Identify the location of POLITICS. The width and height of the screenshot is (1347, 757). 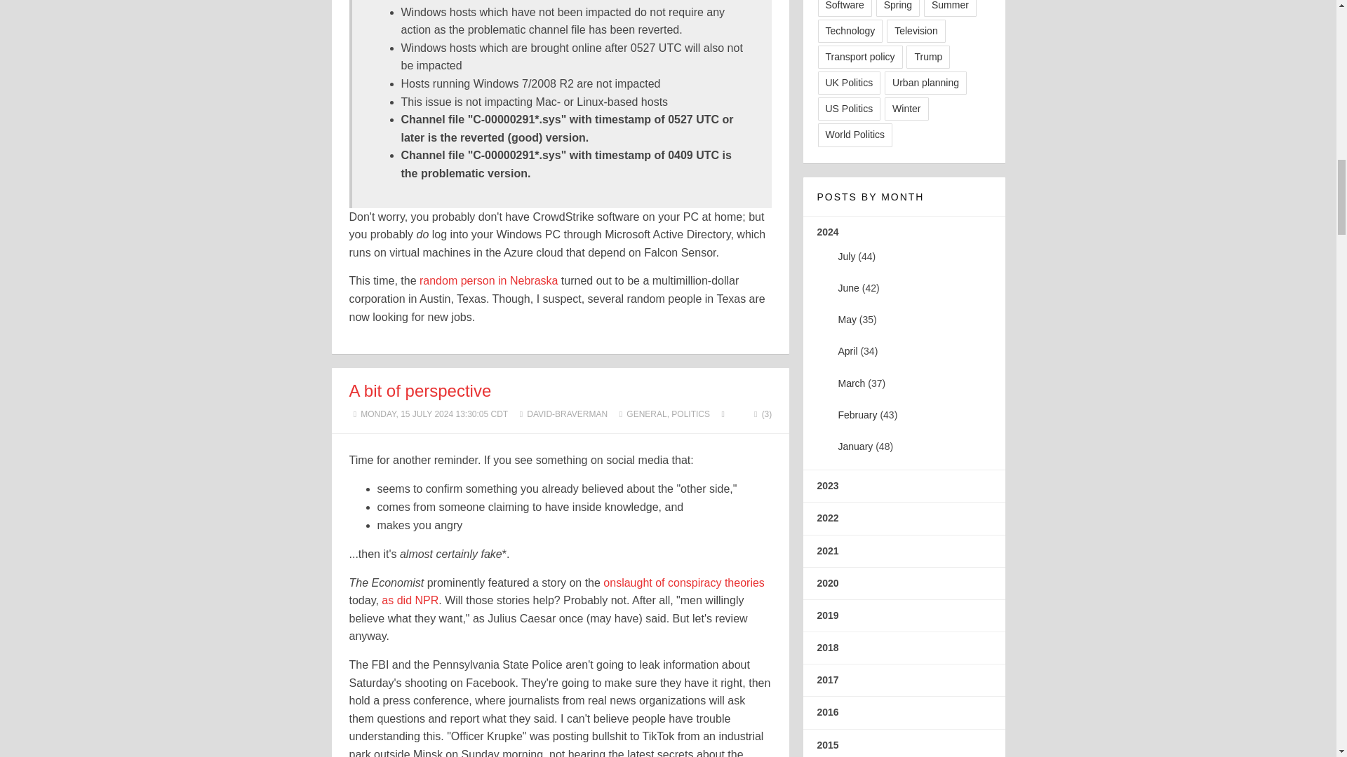
(690, 414).